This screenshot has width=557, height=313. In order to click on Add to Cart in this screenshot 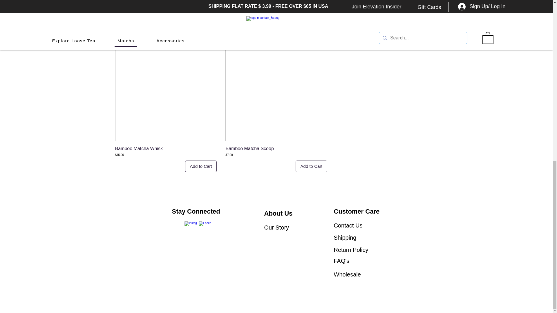, I will do `click(422, 27)`.